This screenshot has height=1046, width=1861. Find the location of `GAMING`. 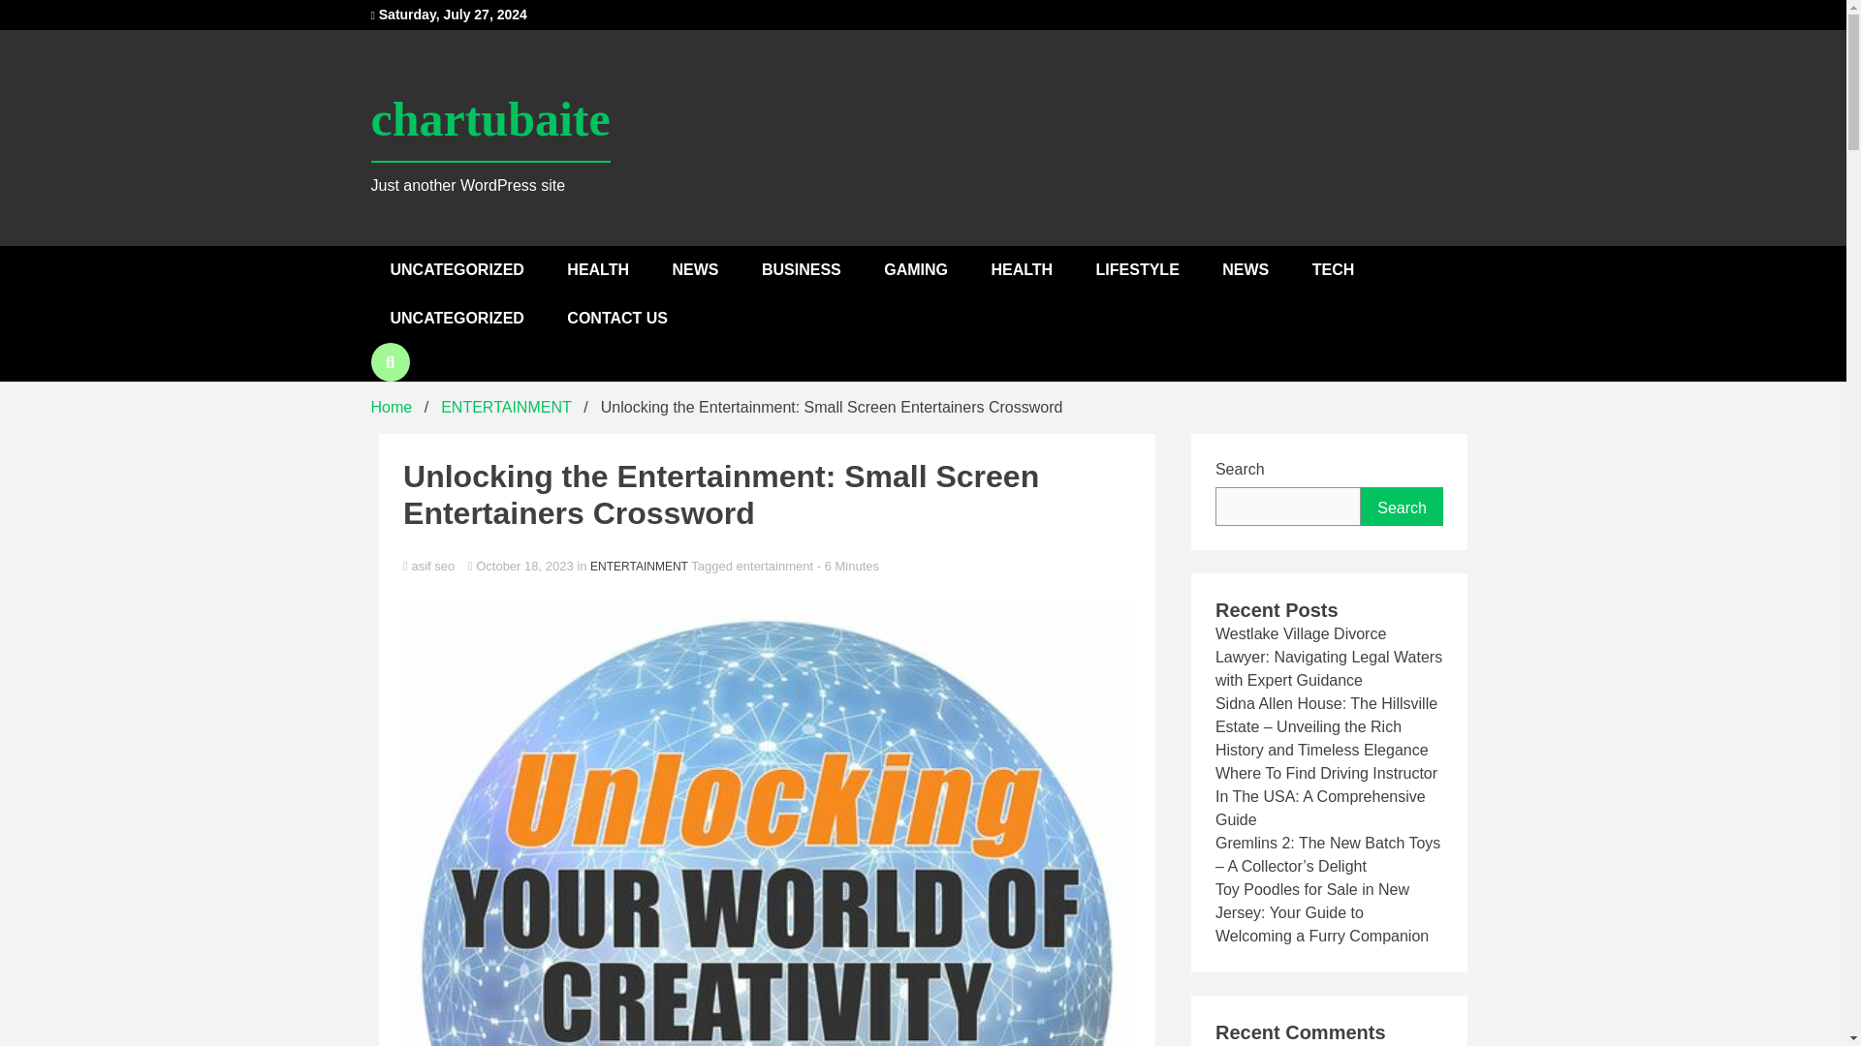

GAMING is located at coordinates (916, 269).